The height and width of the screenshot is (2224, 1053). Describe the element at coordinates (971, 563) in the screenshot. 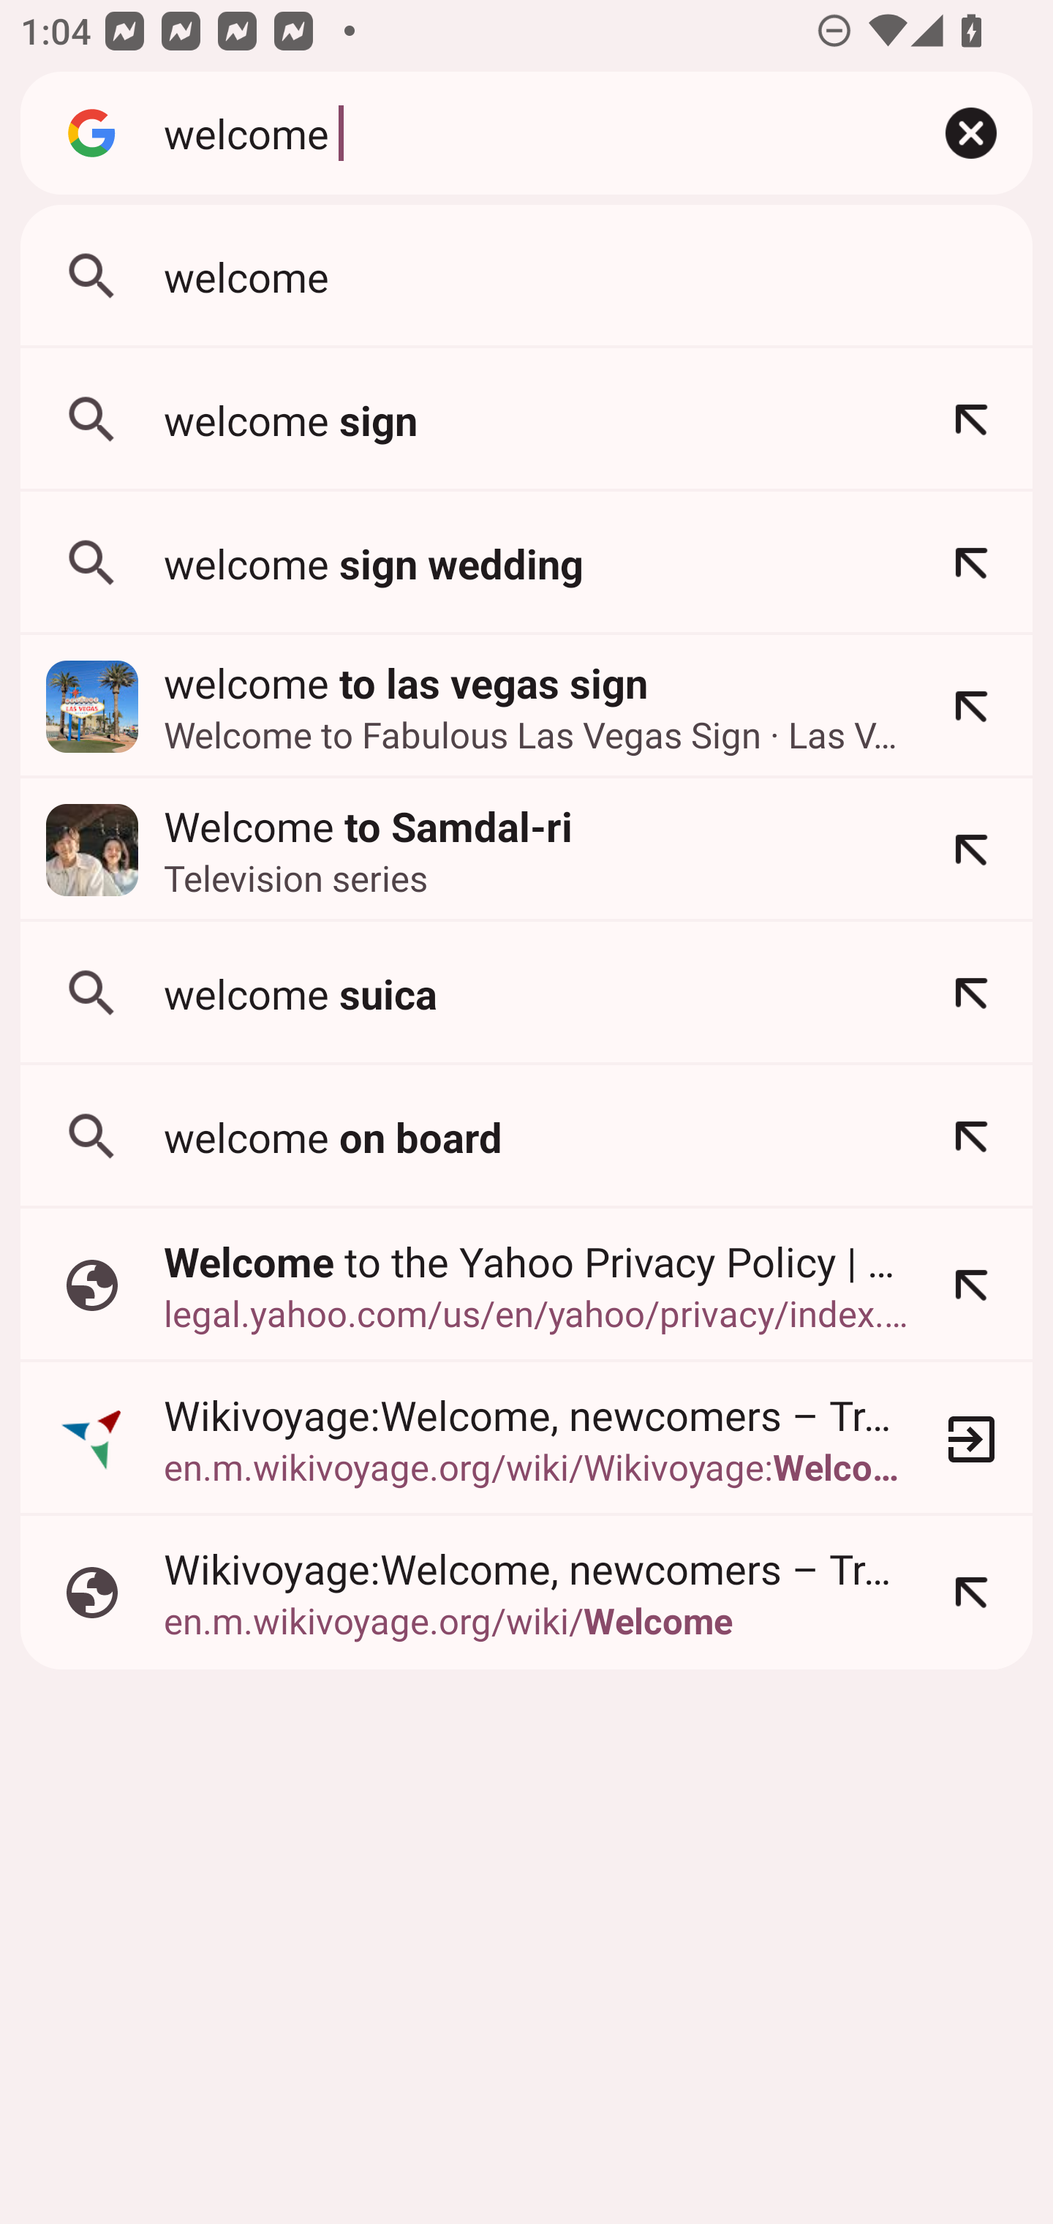

I see `Refine: welcome sign wedding` at that location.